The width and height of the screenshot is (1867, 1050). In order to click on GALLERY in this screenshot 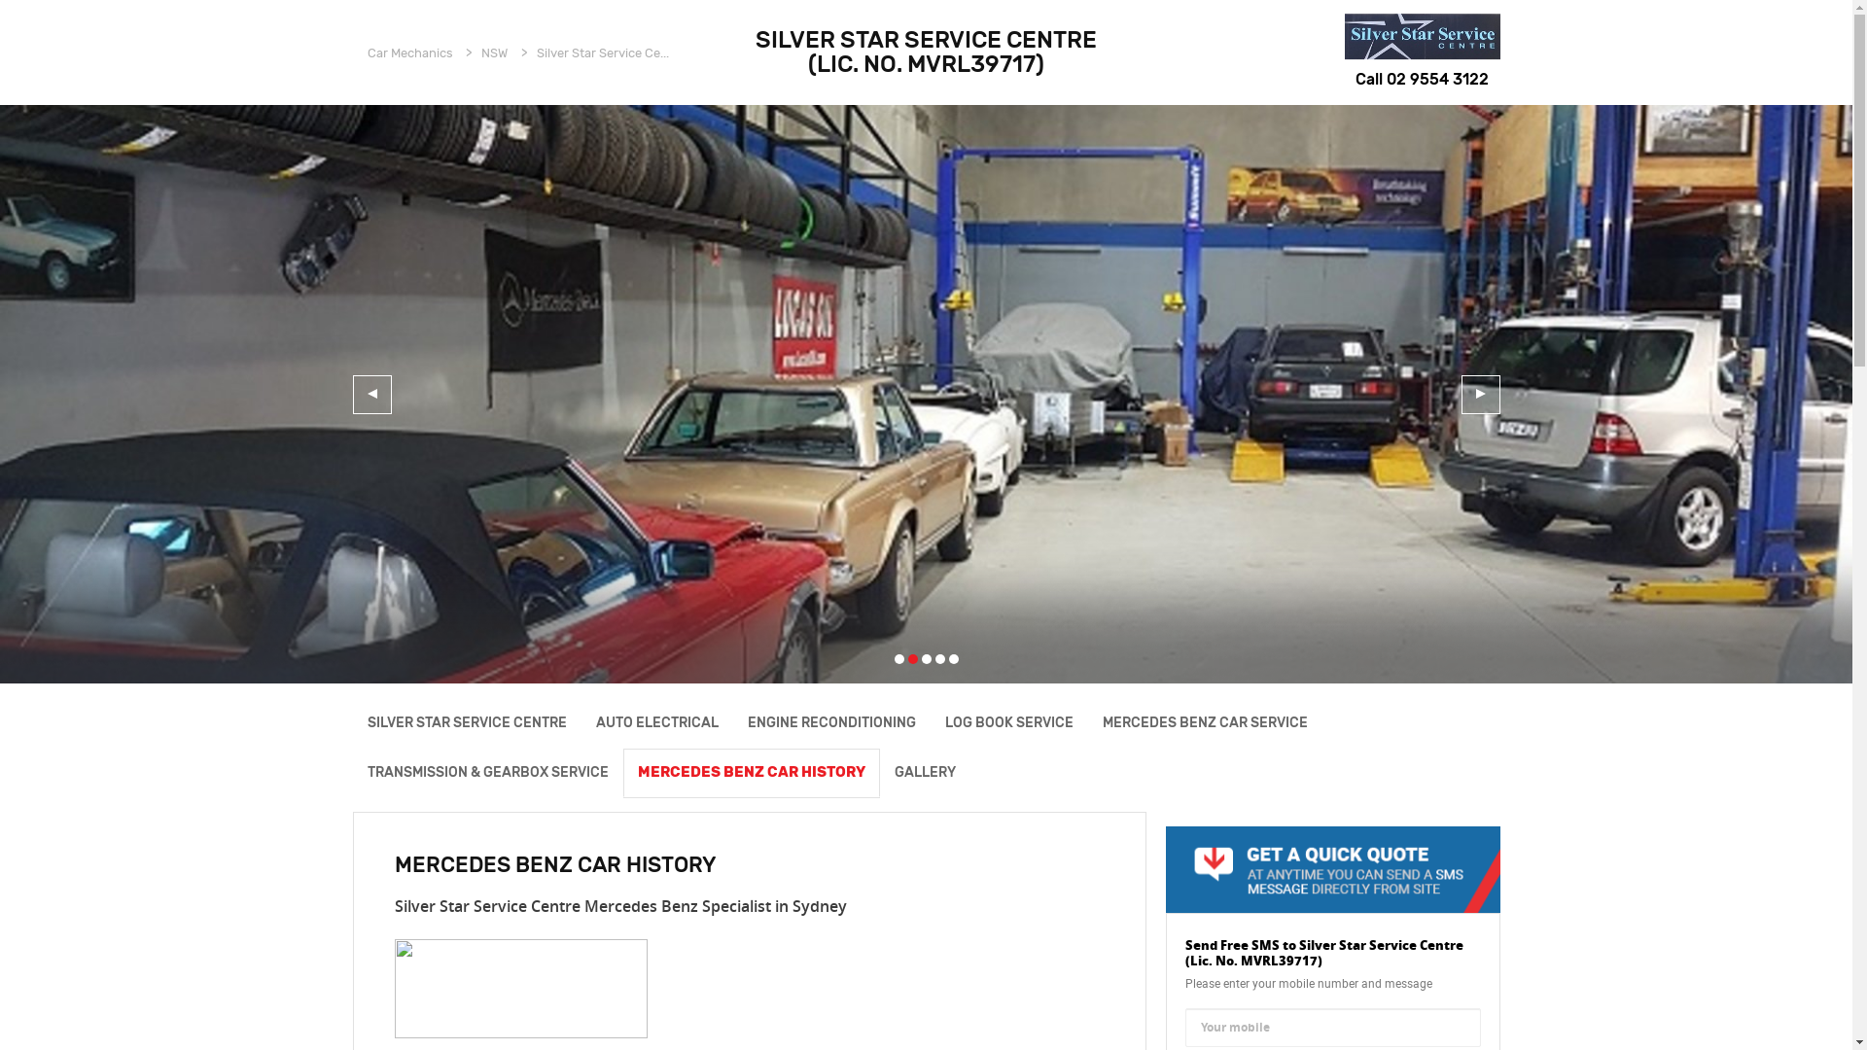, I will do `click(924, 772)`.